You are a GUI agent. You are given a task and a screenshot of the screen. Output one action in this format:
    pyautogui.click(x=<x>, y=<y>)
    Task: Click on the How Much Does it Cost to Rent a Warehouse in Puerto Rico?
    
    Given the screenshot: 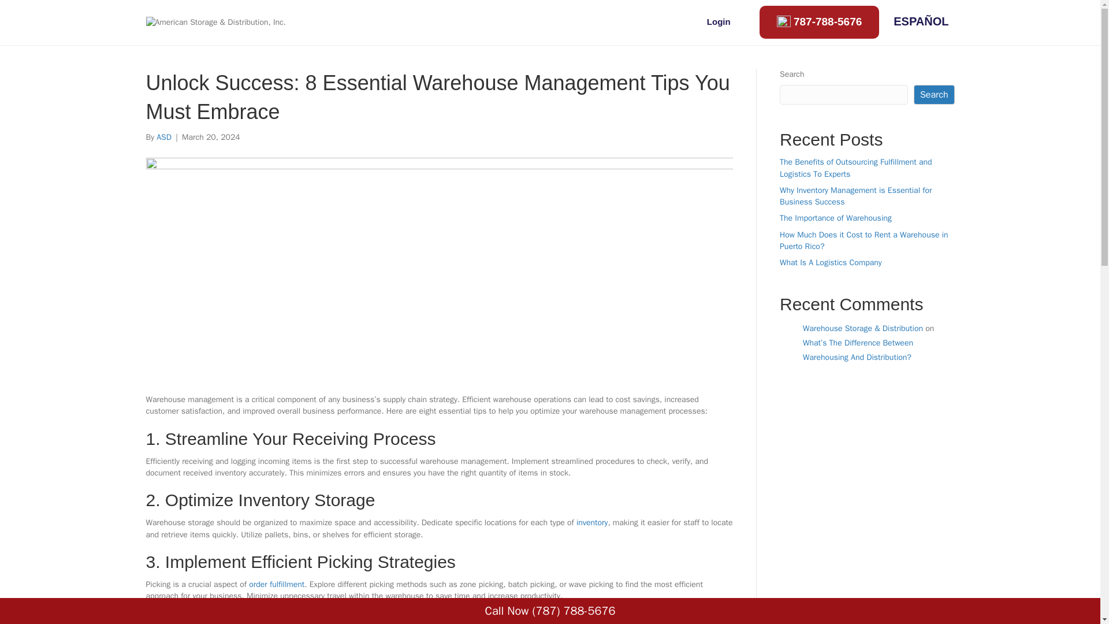 What is the action you would take?
    pyautogui.click(x=864, y=240)
    